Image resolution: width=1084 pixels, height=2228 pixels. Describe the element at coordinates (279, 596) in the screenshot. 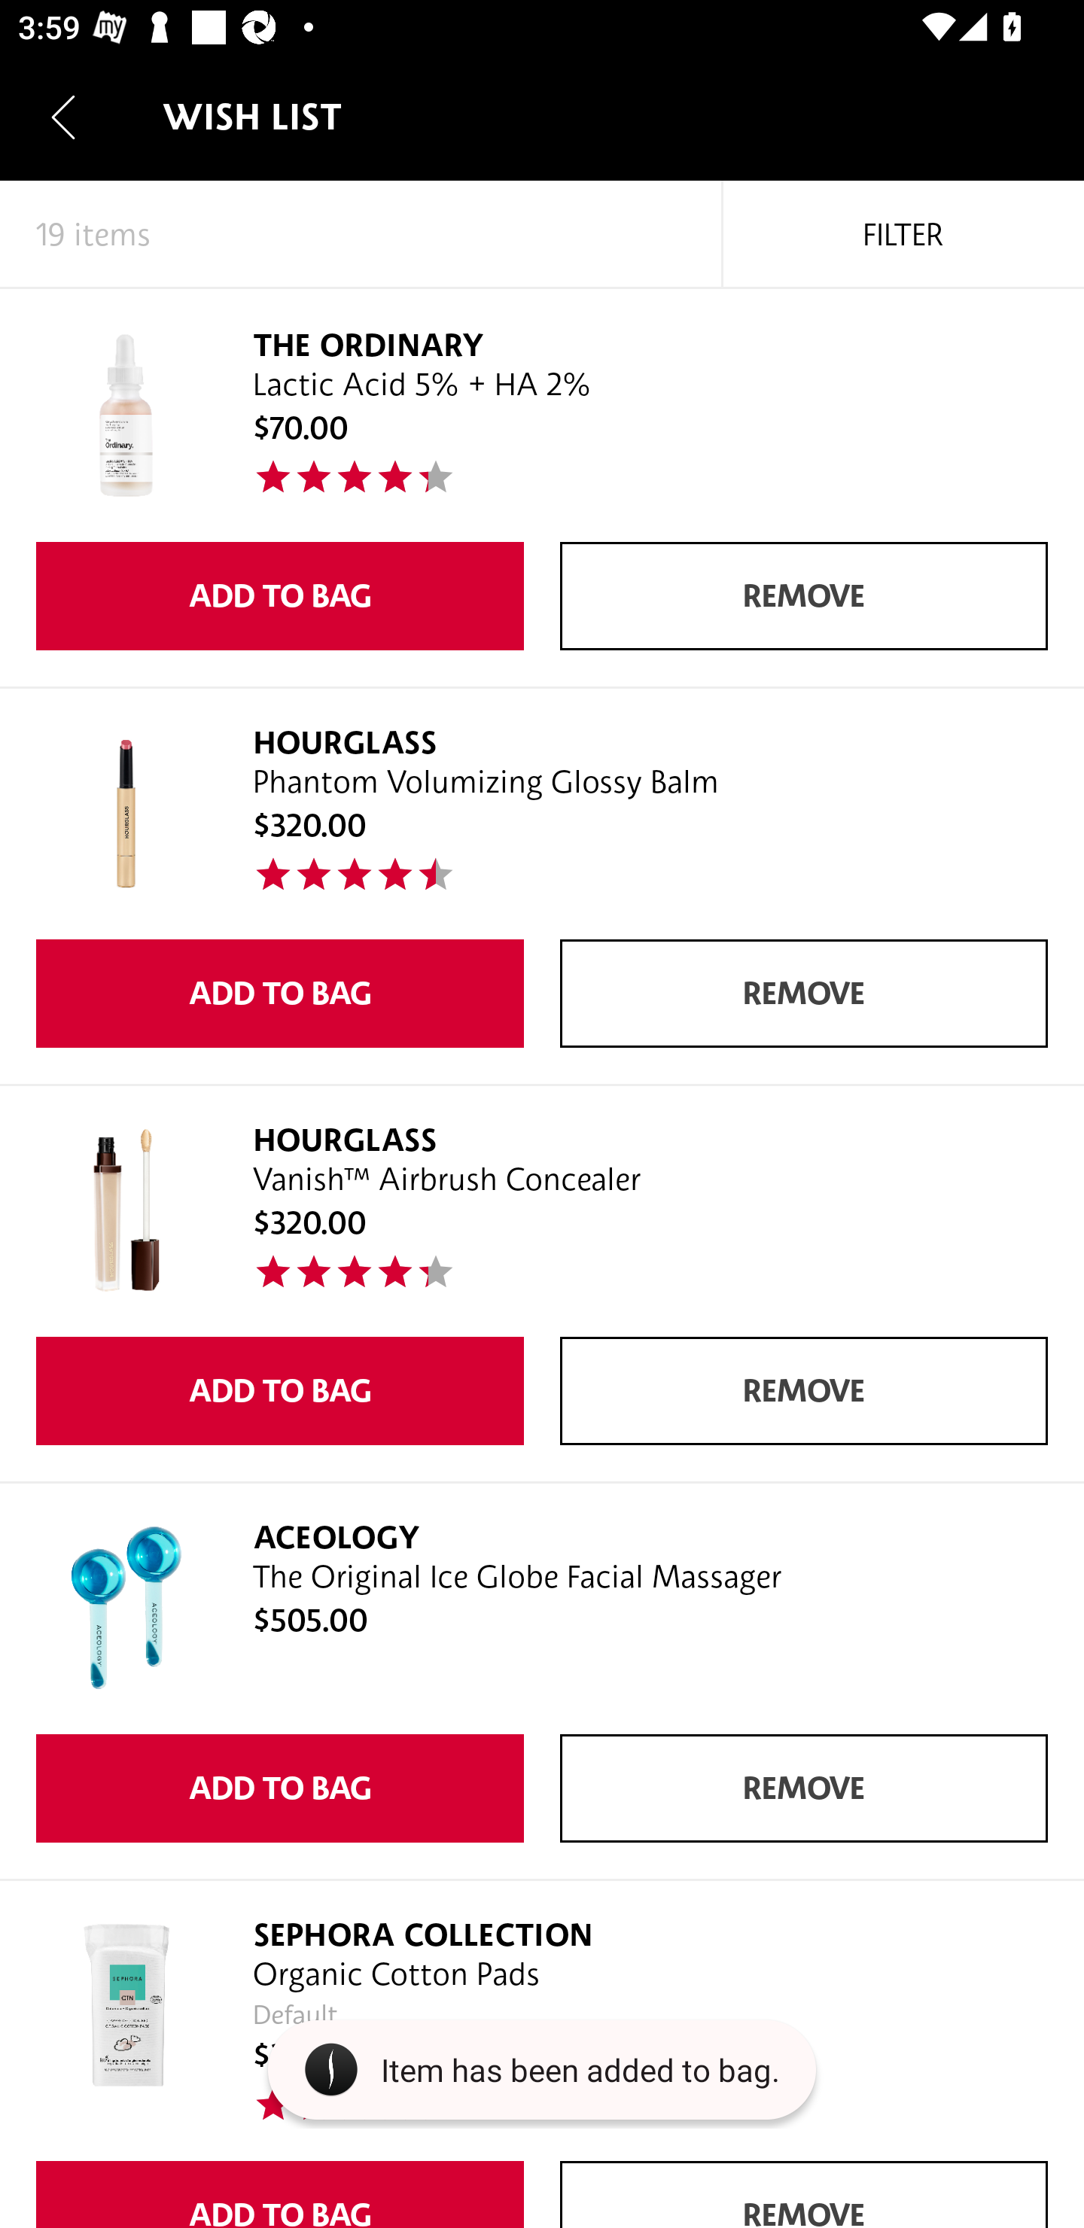

I see `ADD TO BAG` at that location.